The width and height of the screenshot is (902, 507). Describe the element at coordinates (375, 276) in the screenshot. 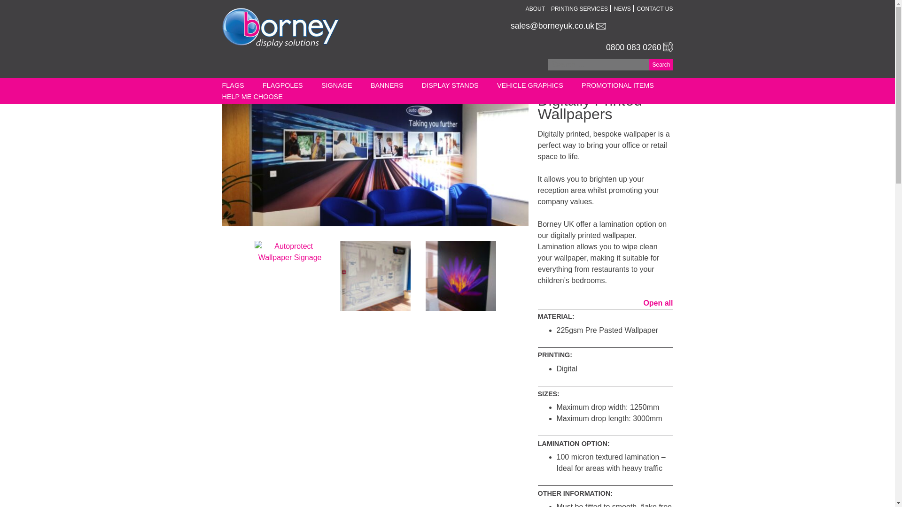

I see `Borney digitally printed wallpaper` at that location.